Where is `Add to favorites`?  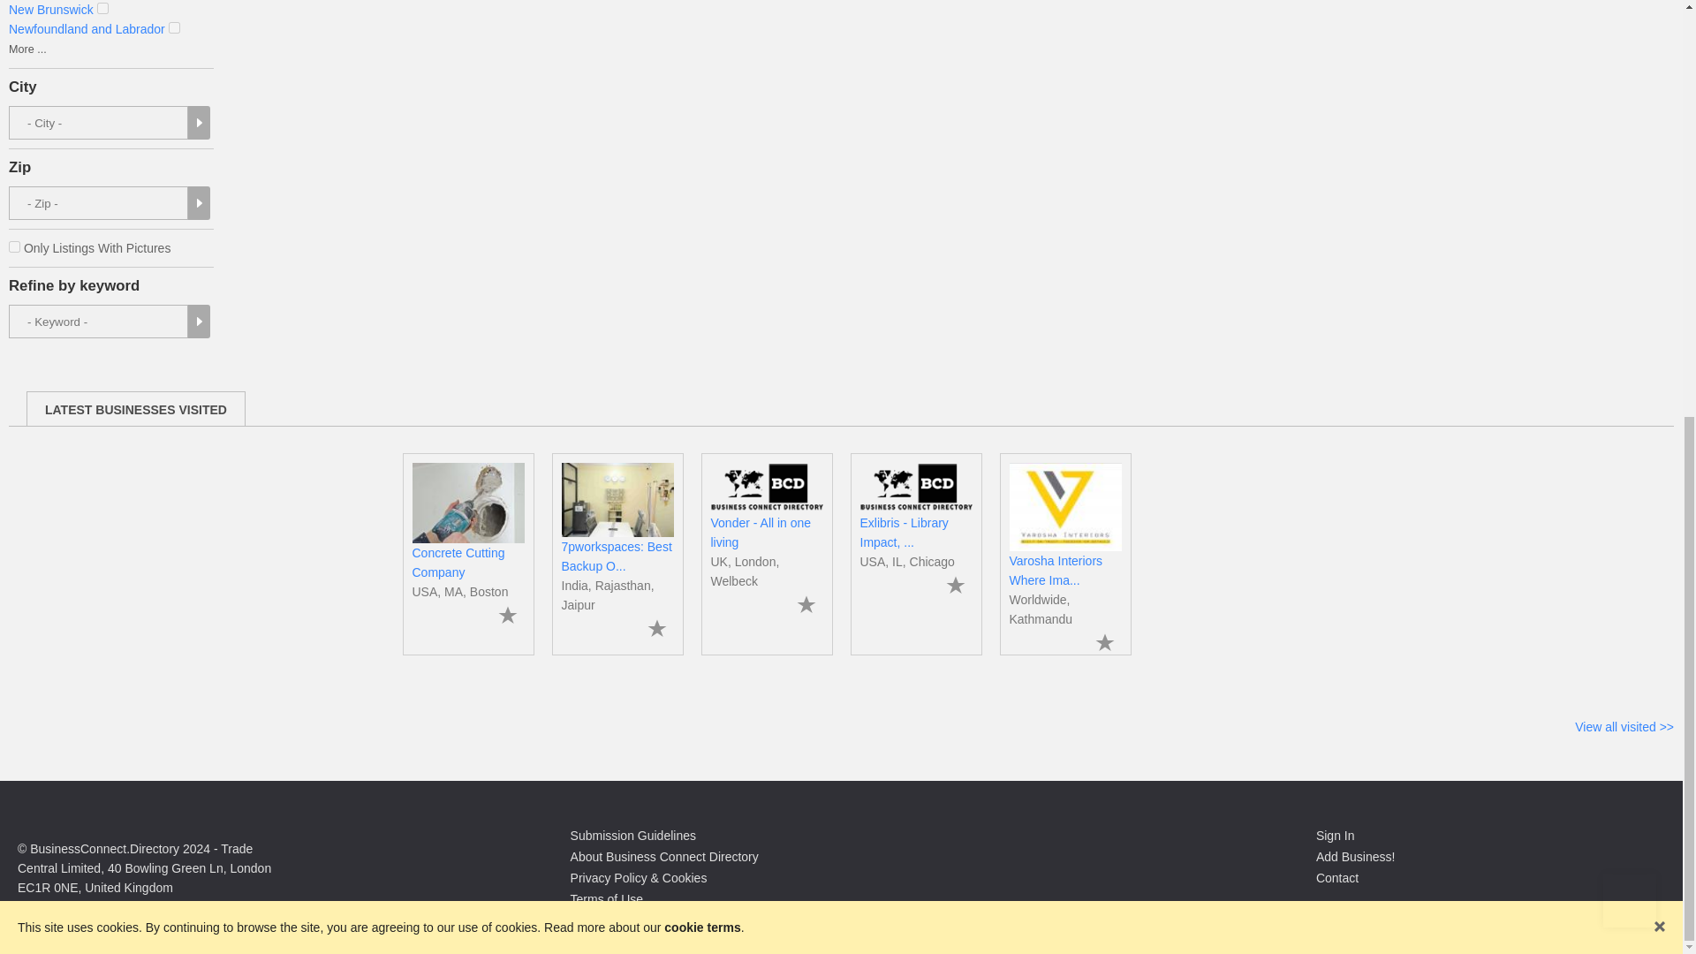 Add to favorites is located at coordinates (655, 627).